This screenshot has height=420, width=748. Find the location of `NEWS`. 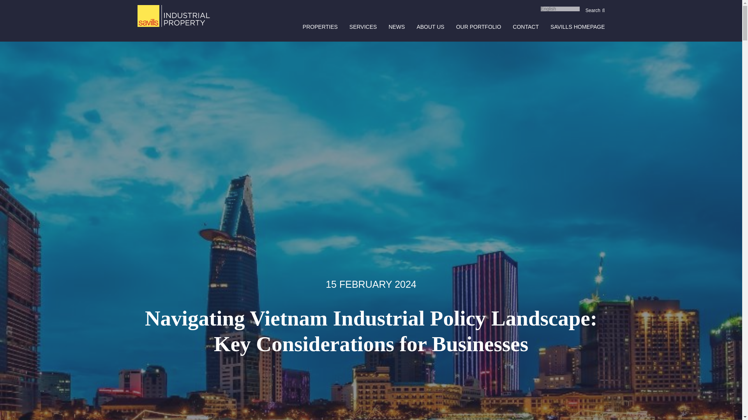

NEWS is located at coordinates (396, 26).